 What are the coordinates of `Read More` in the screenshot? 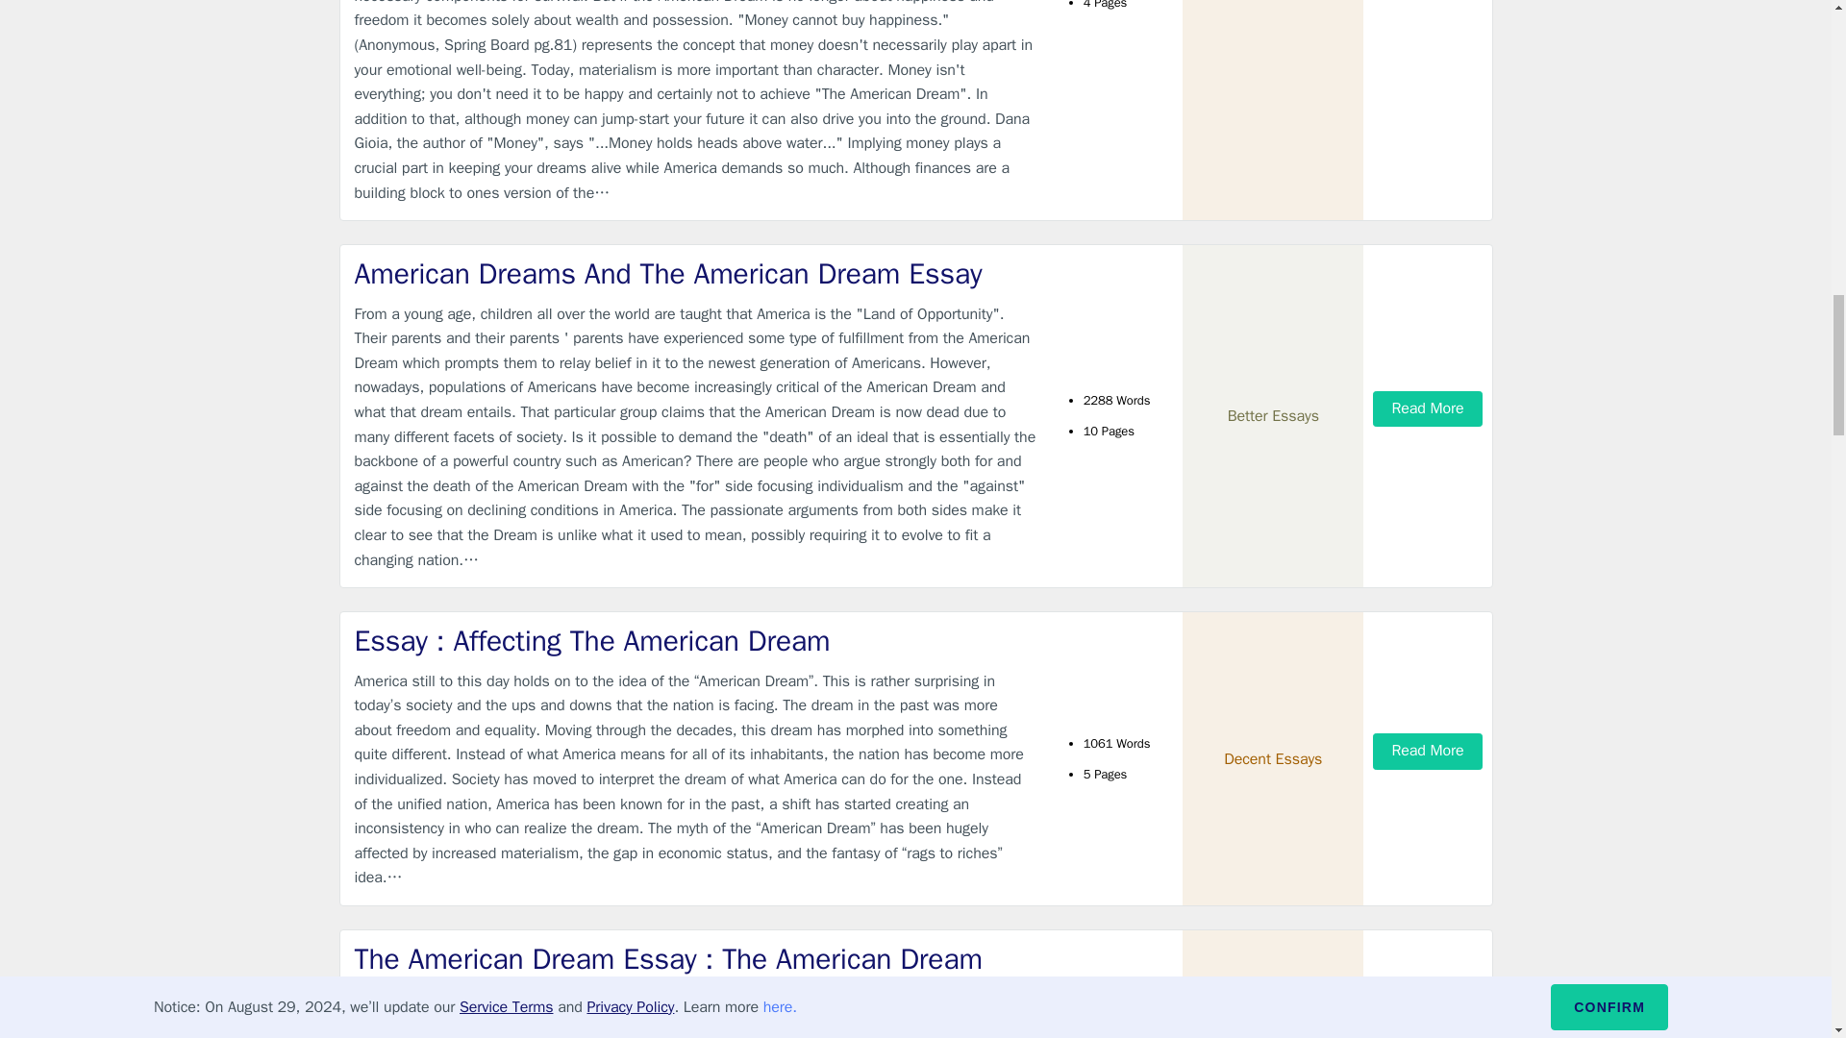 It's located at (1427, 408).